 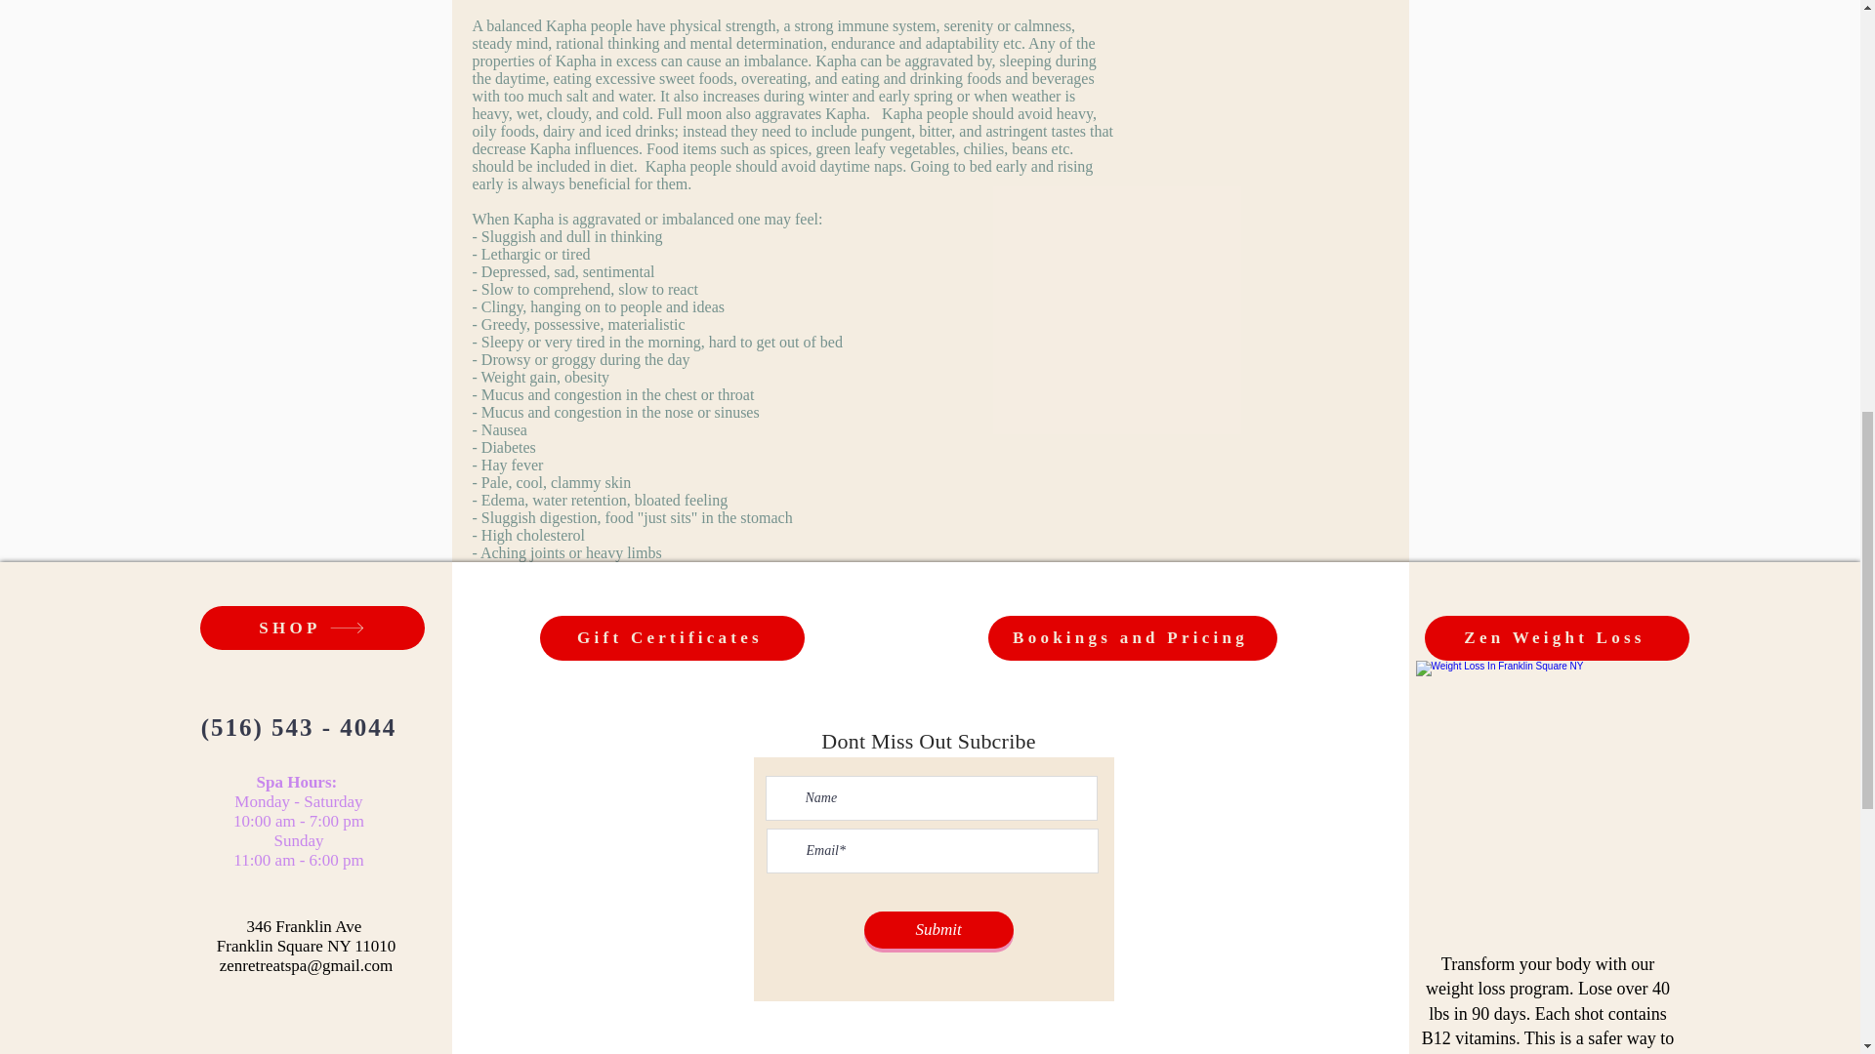 I want to click on Bookings and Pricing, so click(x=1132, y=638).